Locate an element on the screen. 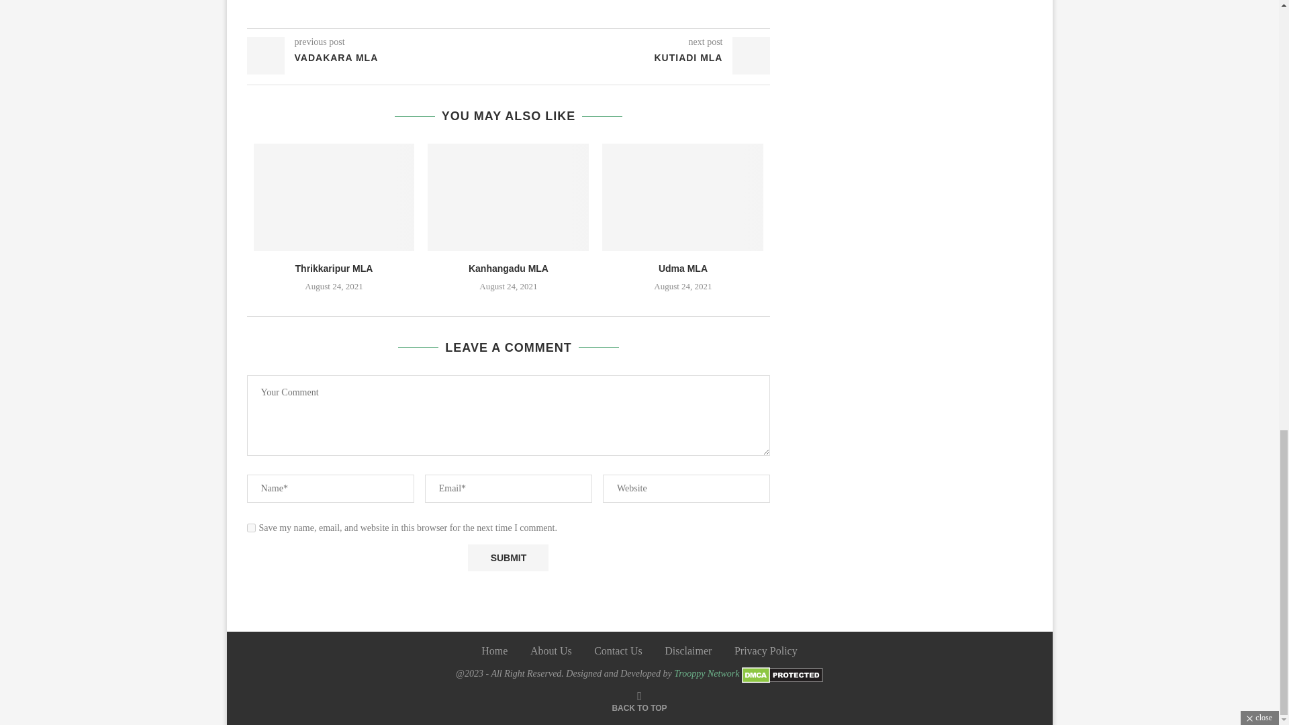 The height and width of the screenshot is (725, 1289). DMCA.com Protection Status is located at coordinates (783, 673).